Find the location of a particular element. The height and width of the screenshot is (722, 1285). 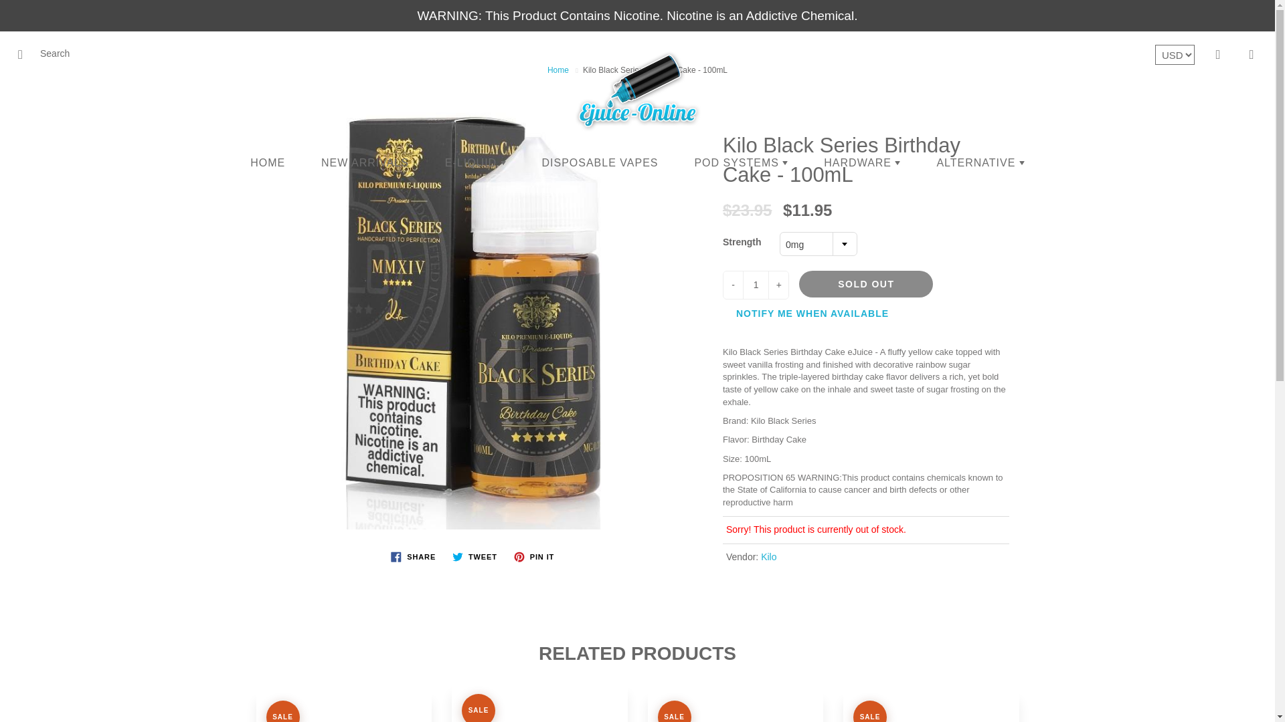

E-LIQUID is located at coordinates (475, 163).